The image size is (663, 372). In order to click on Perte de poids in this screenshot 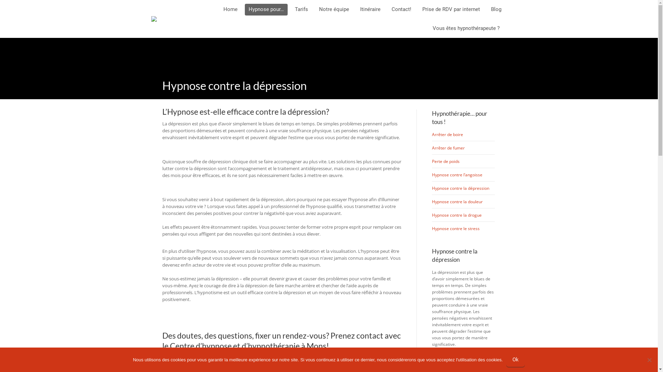, I will do `click(446, 161)`.